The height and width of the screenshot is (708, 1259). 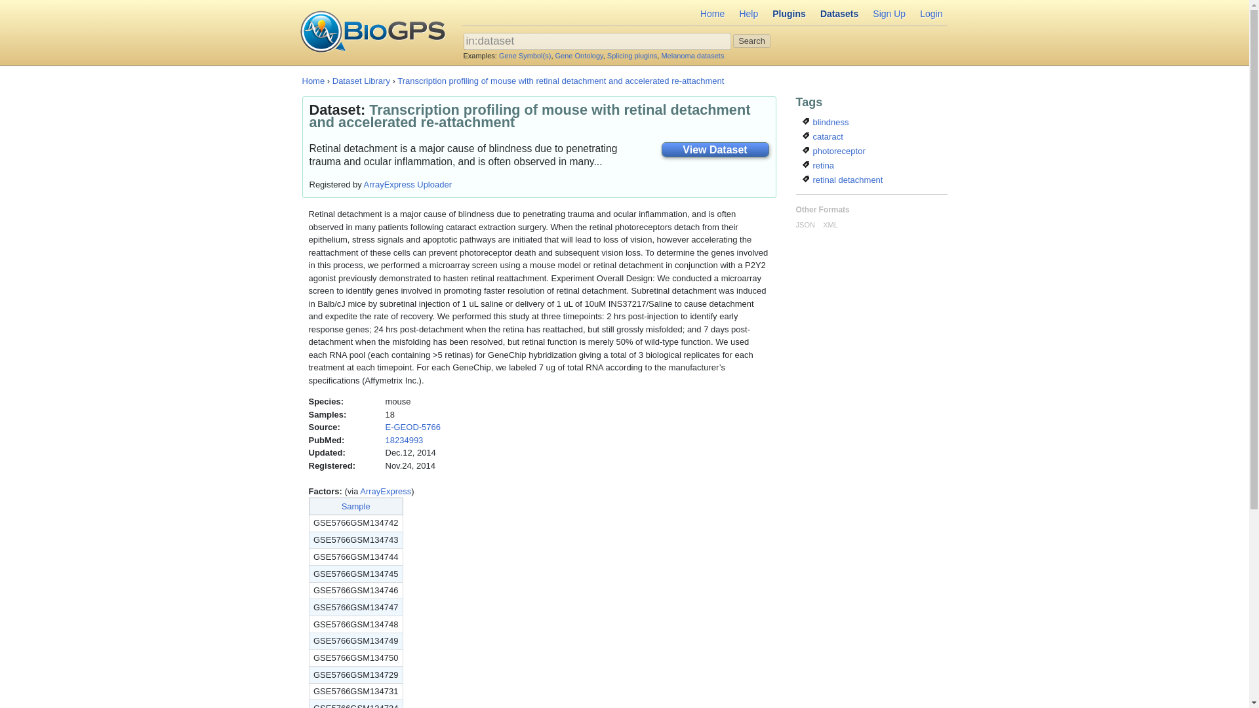 I want to click on Help, so click(x=748, y=14).